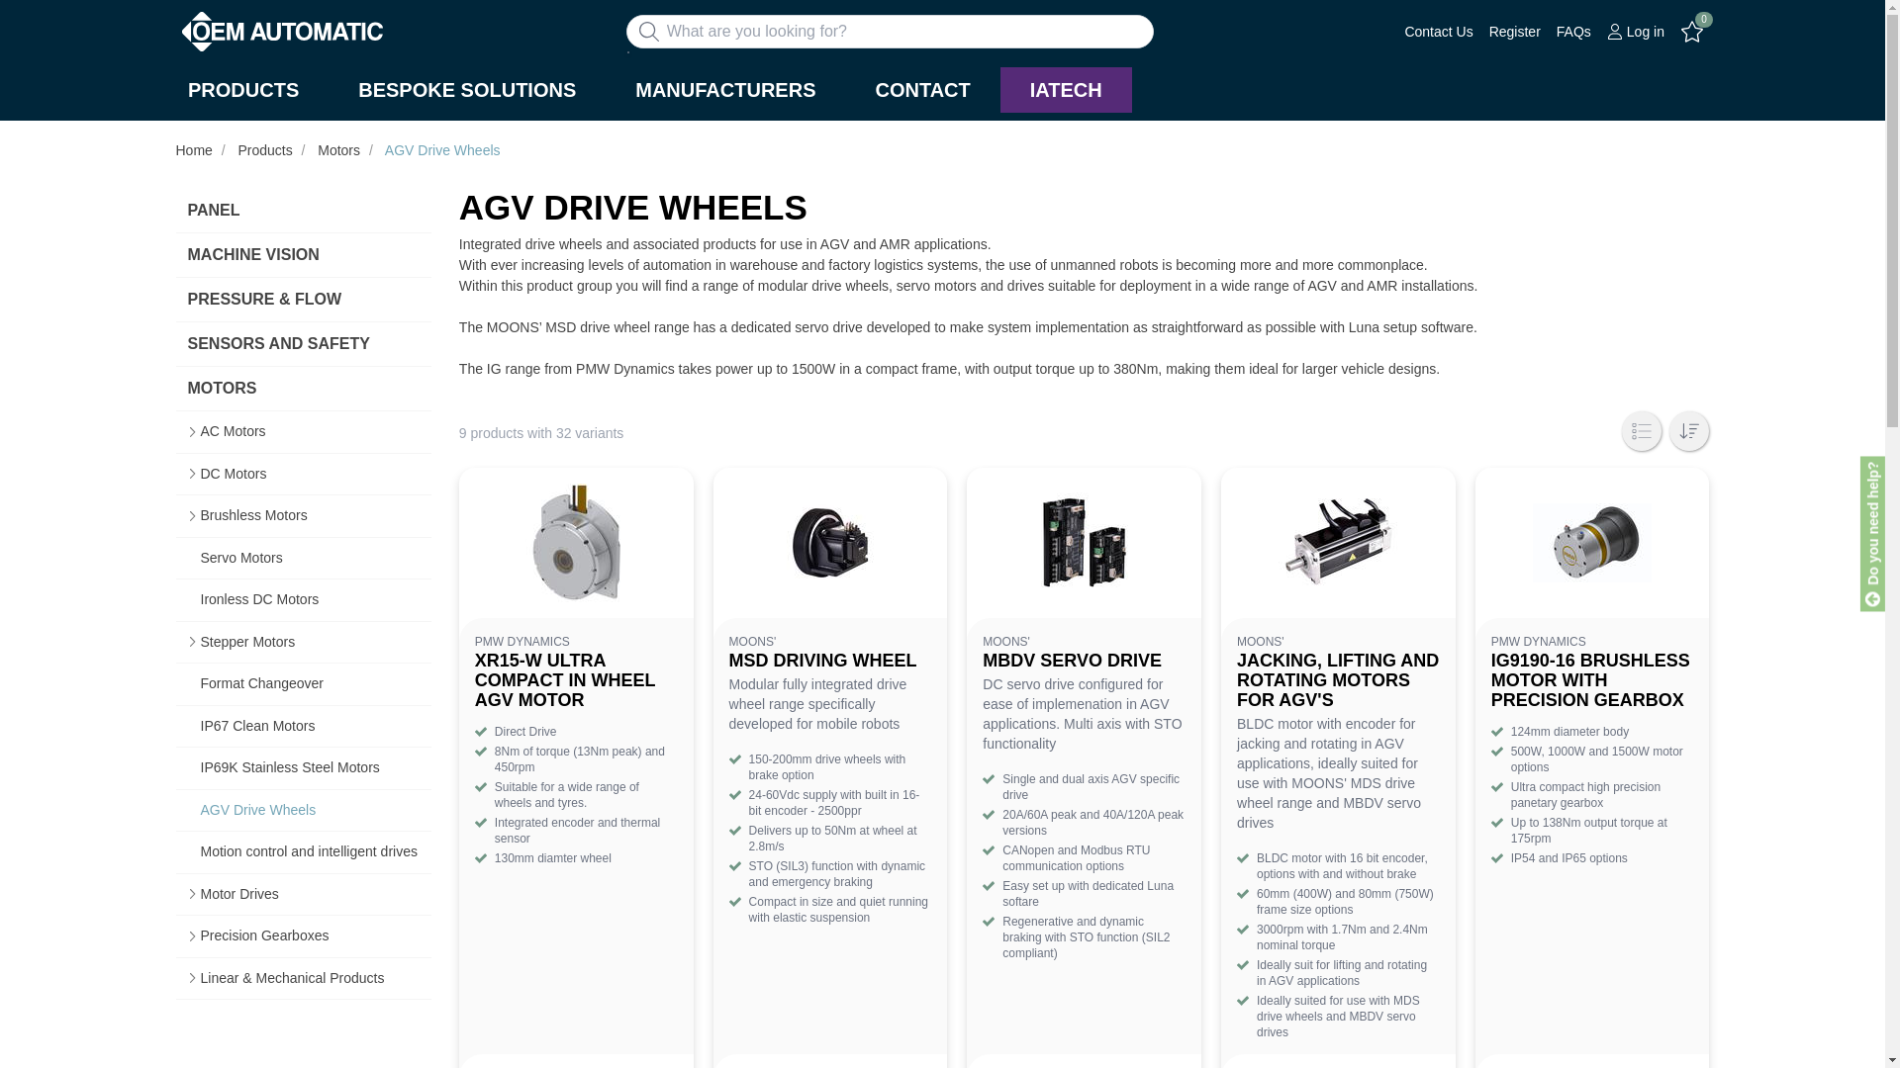  Describe the element at coordinates (1438, 31) in the screenshot. I see `Contact Us` at that location.